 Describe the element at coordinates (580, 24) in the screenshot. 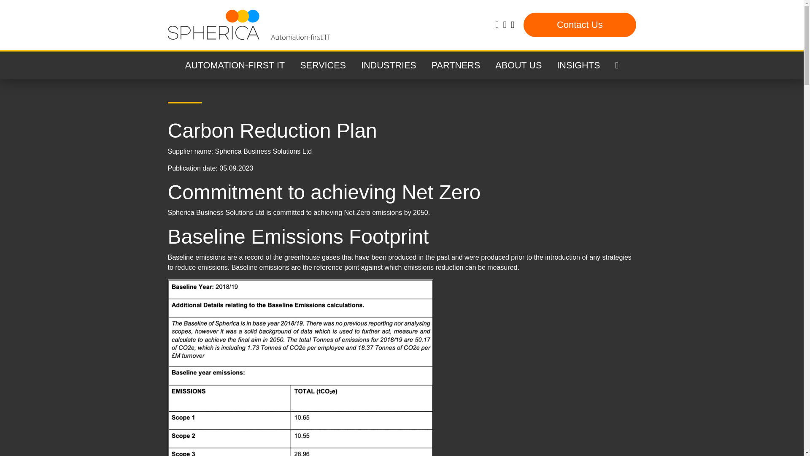

I see `Contact Us` at that location.